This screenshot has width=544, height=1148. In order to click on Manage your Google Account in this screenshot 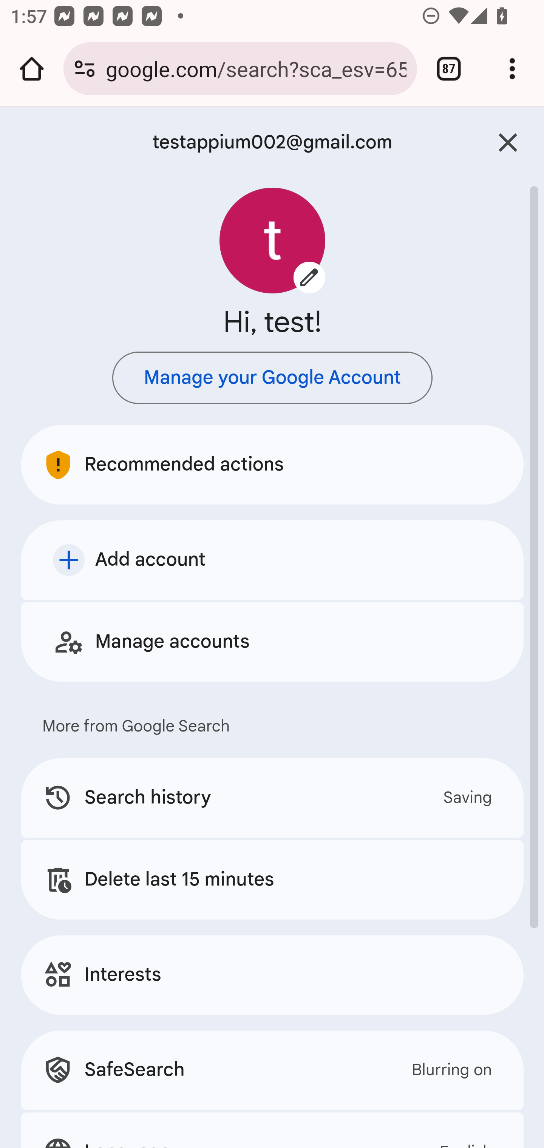, I will do `click(272, 378)`.